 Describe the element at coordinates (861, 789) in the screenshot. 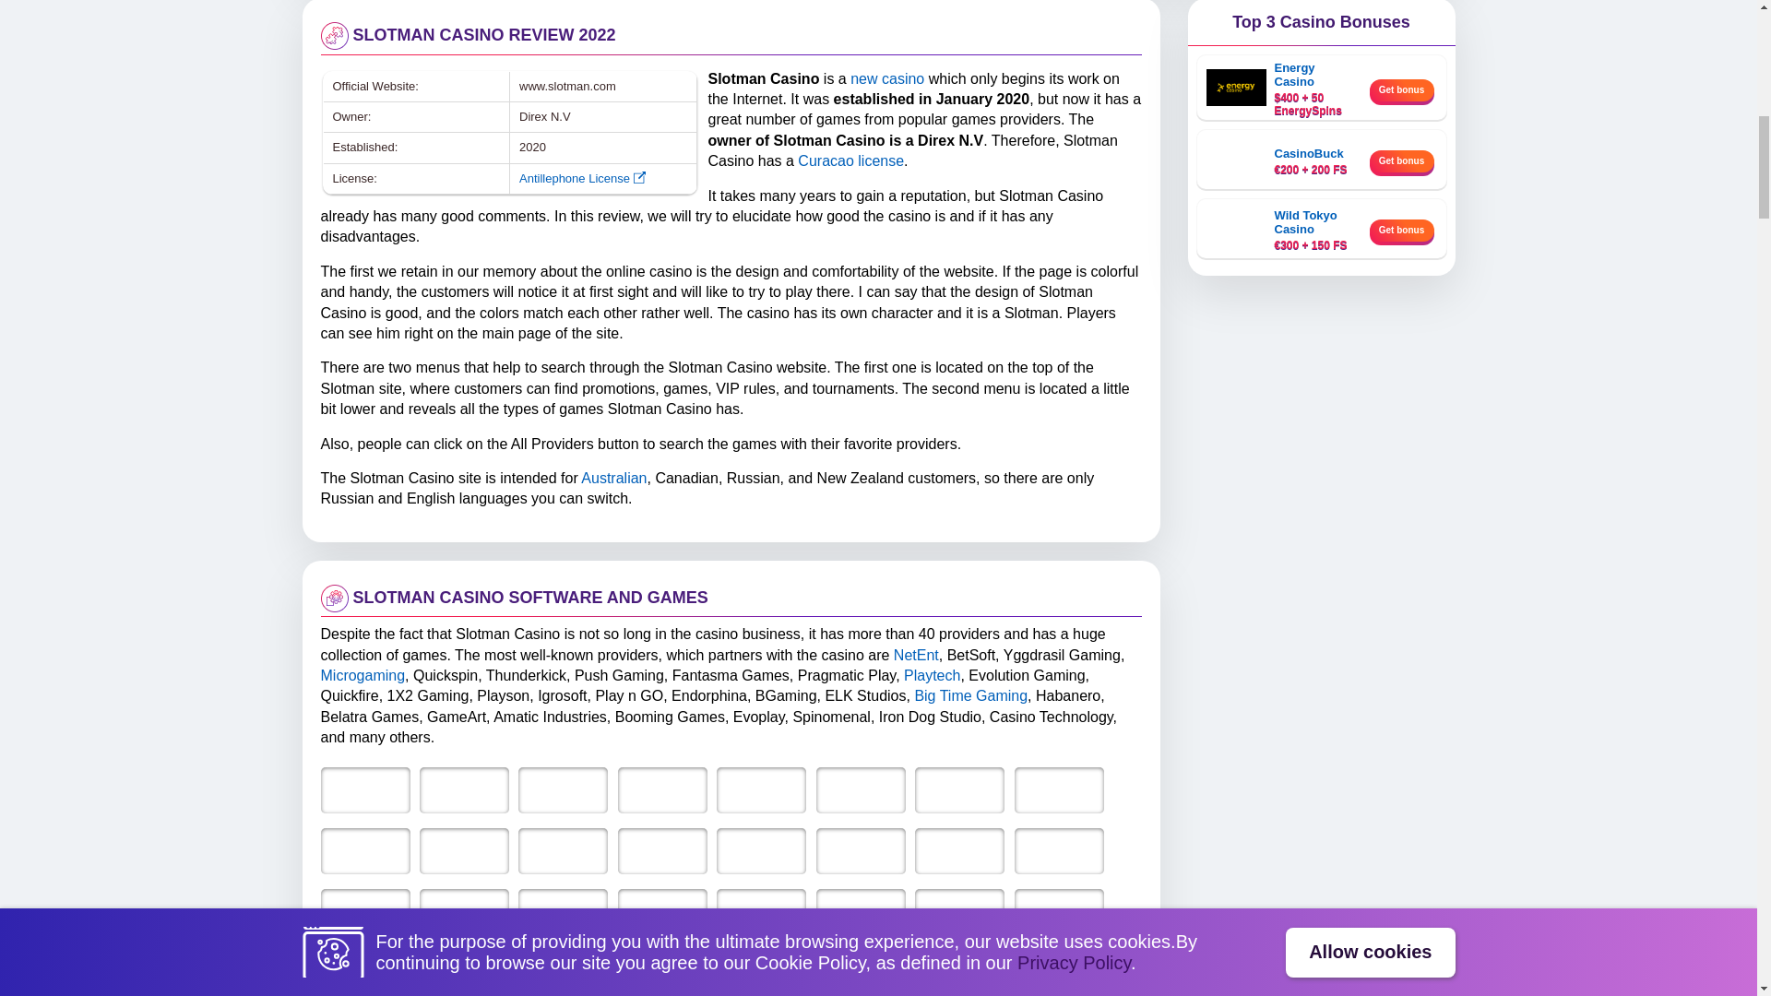

I see `1x2Gaming` at that location.